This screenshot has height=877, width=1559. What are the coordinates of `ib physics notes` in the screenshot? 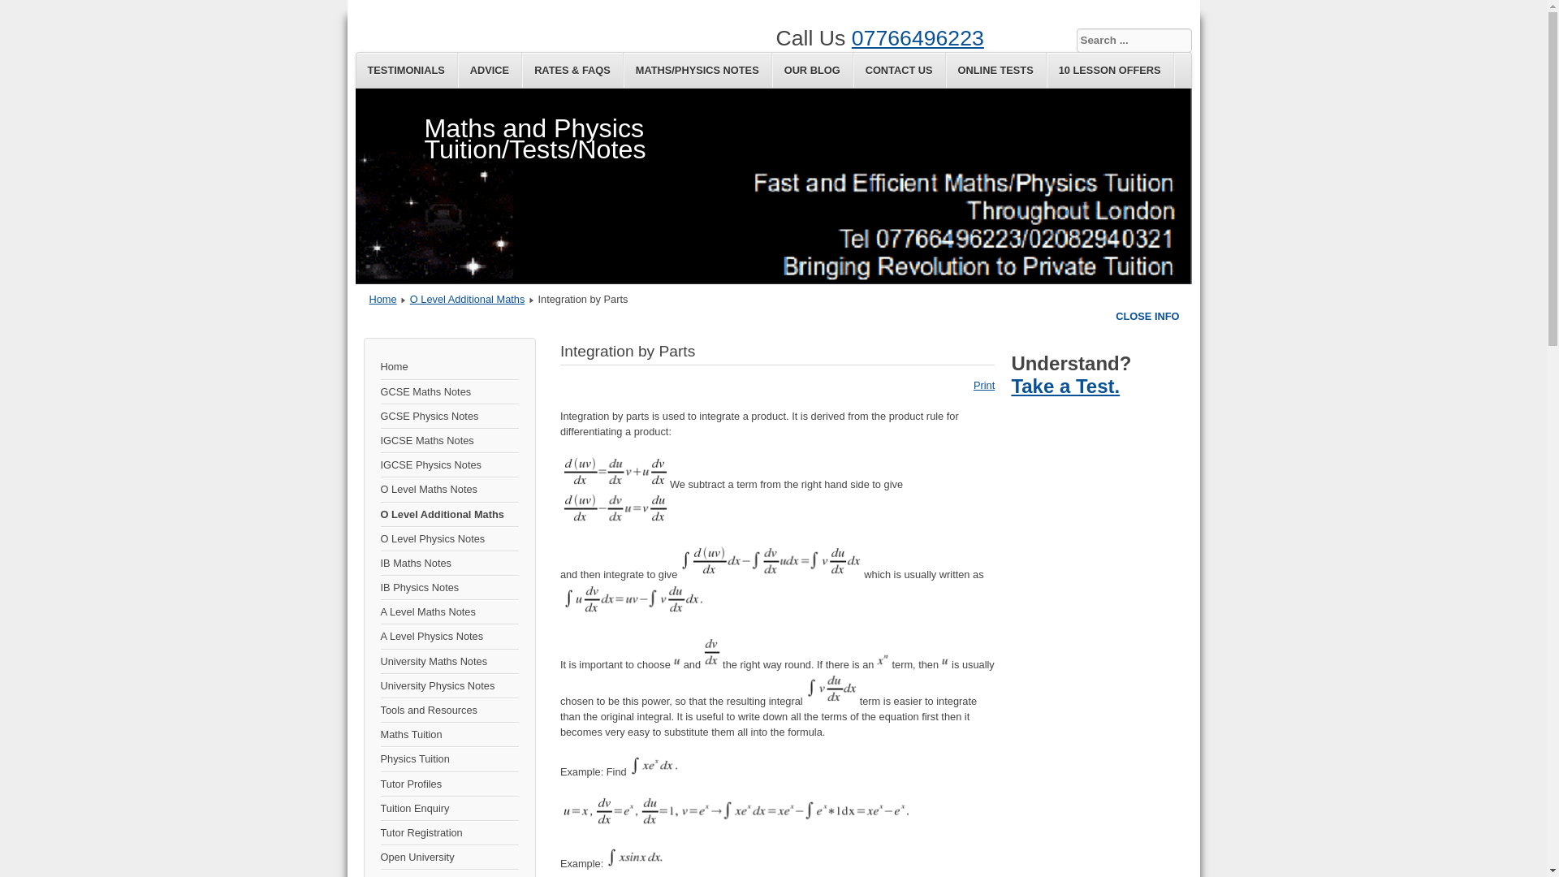 It's located at (448, 587).